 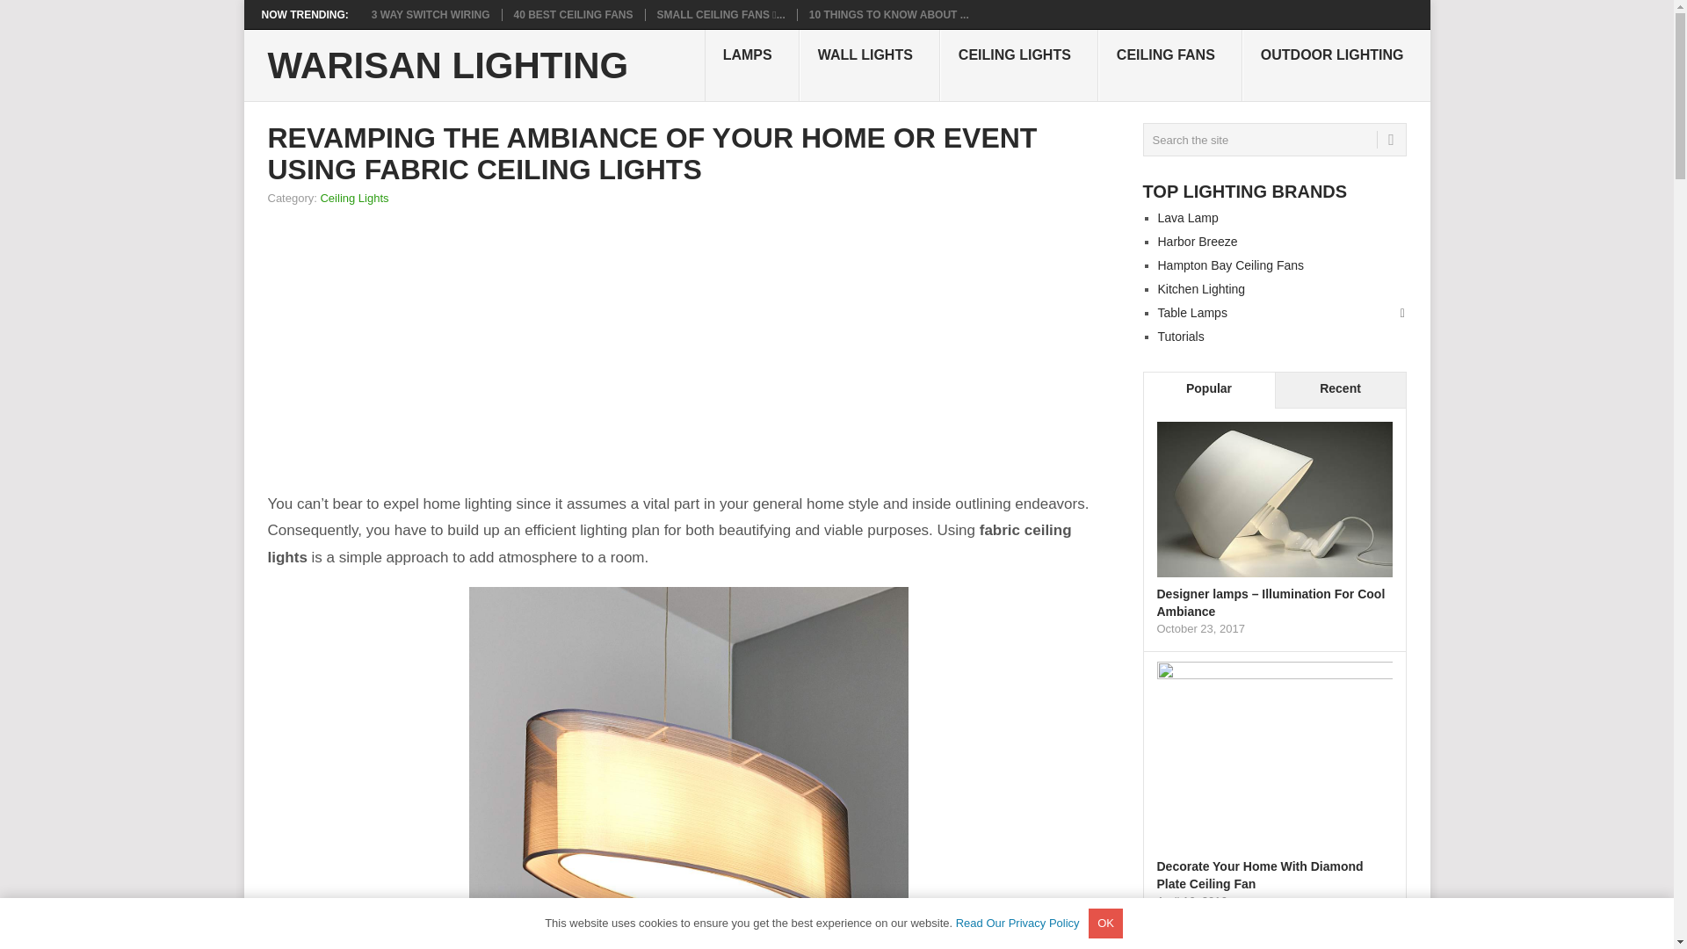 I want to click on WALL LIGHTS, so click(x=870, y=65).